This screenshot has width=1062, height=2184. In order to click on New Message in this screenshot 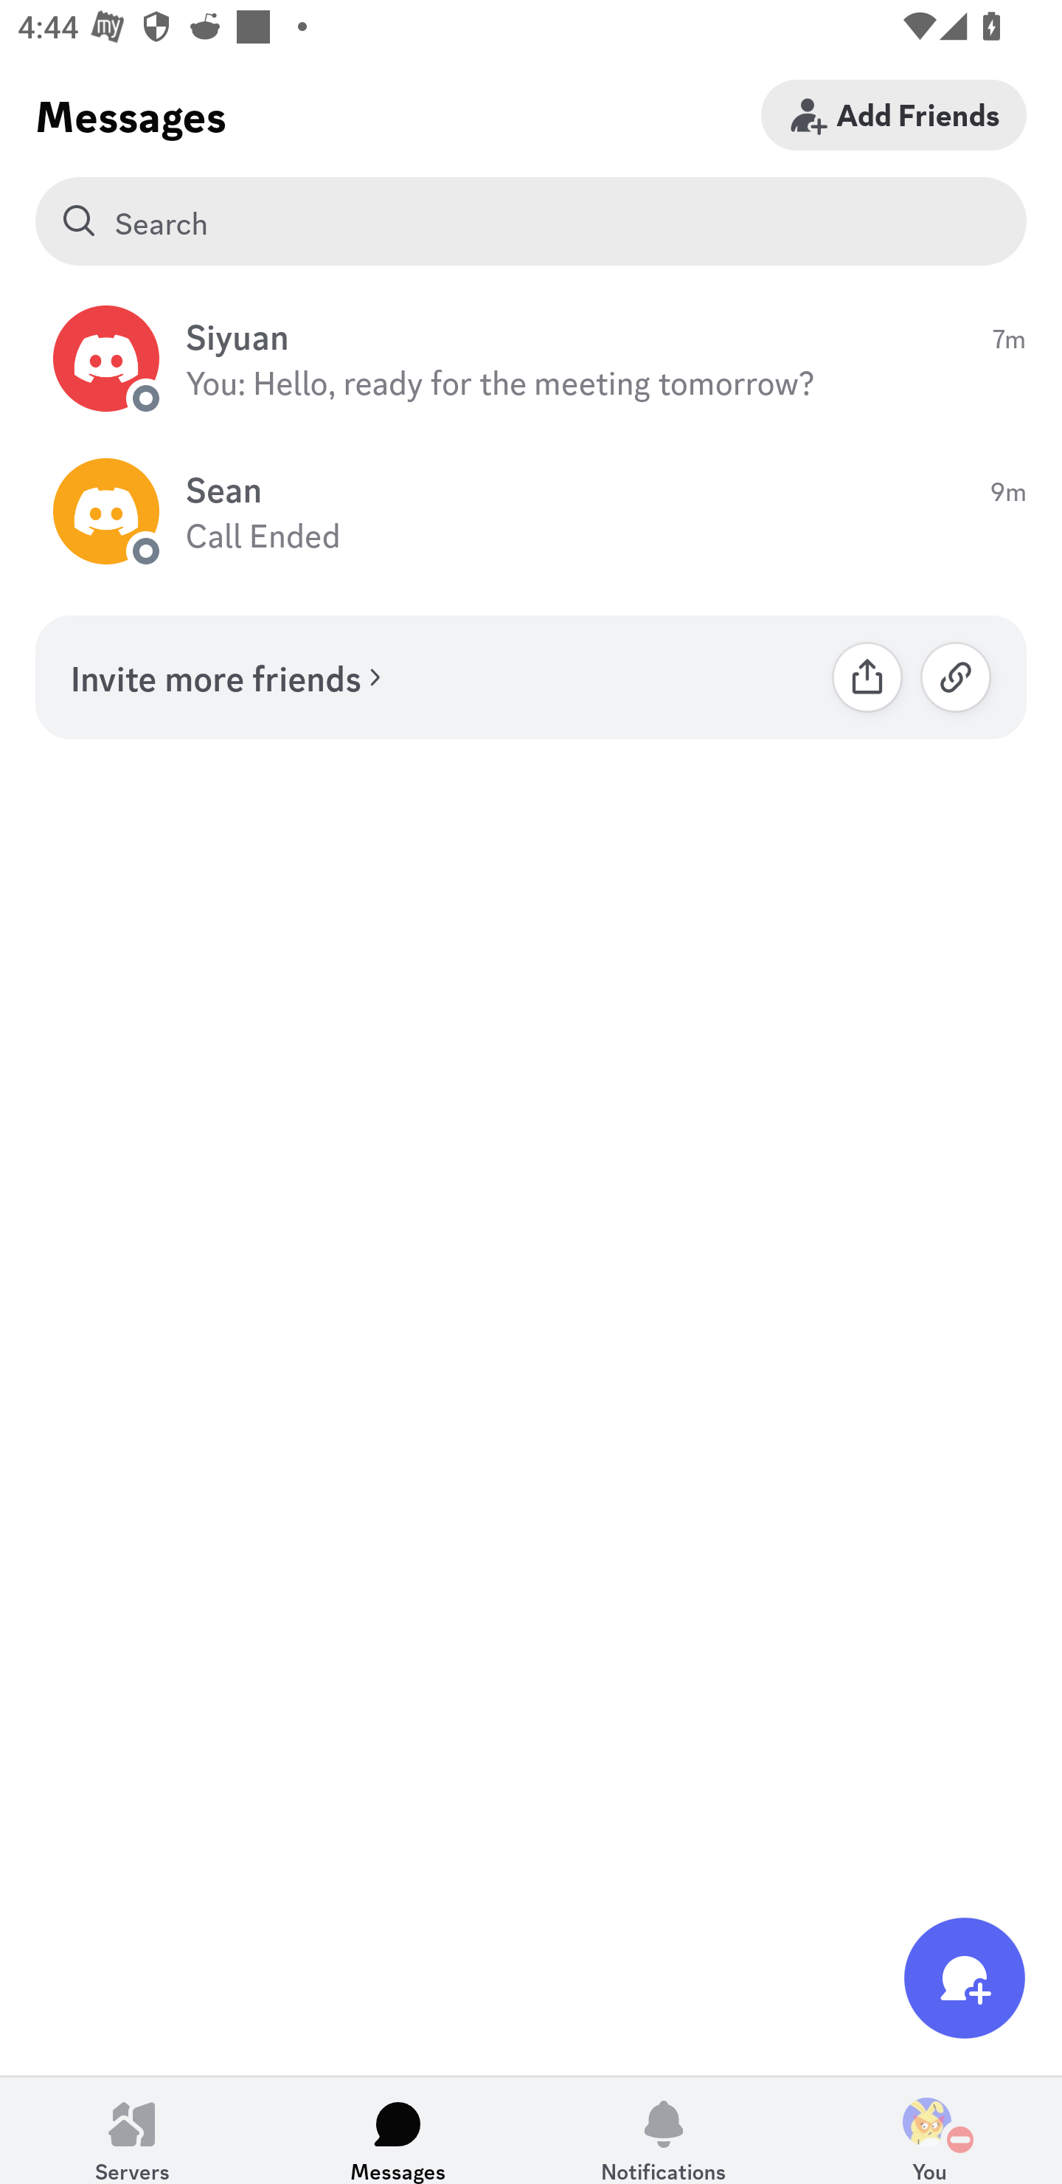, I will do `click(965, 1977)`.